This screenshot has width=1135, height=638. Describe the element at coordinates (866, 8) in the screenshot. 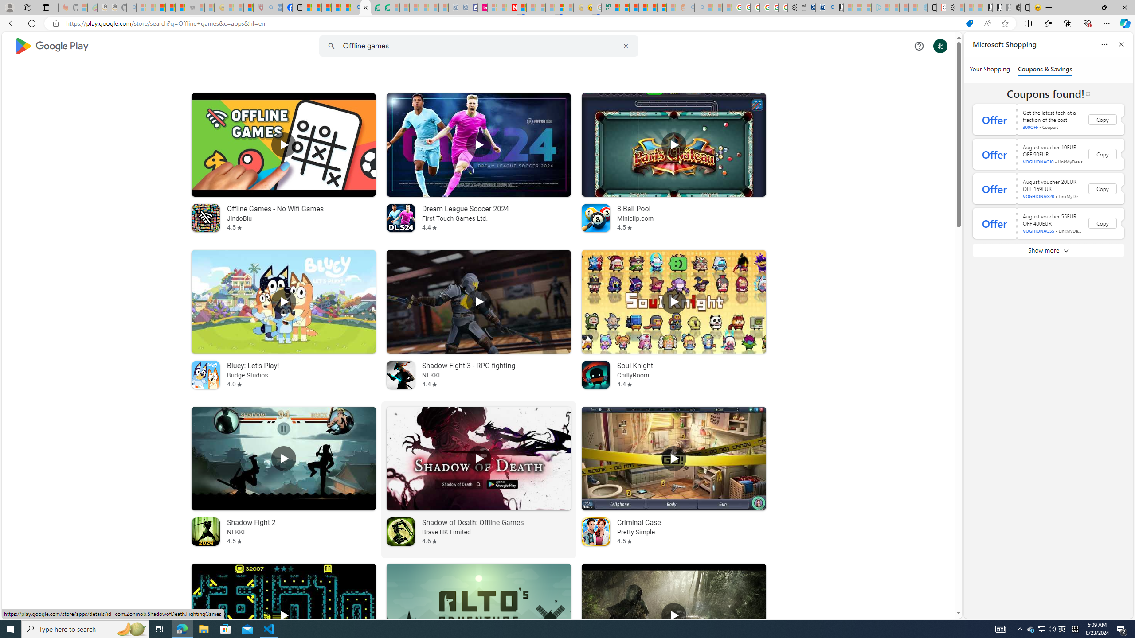

I see `Microsoft account | Privacy - Sleeping` at that location.